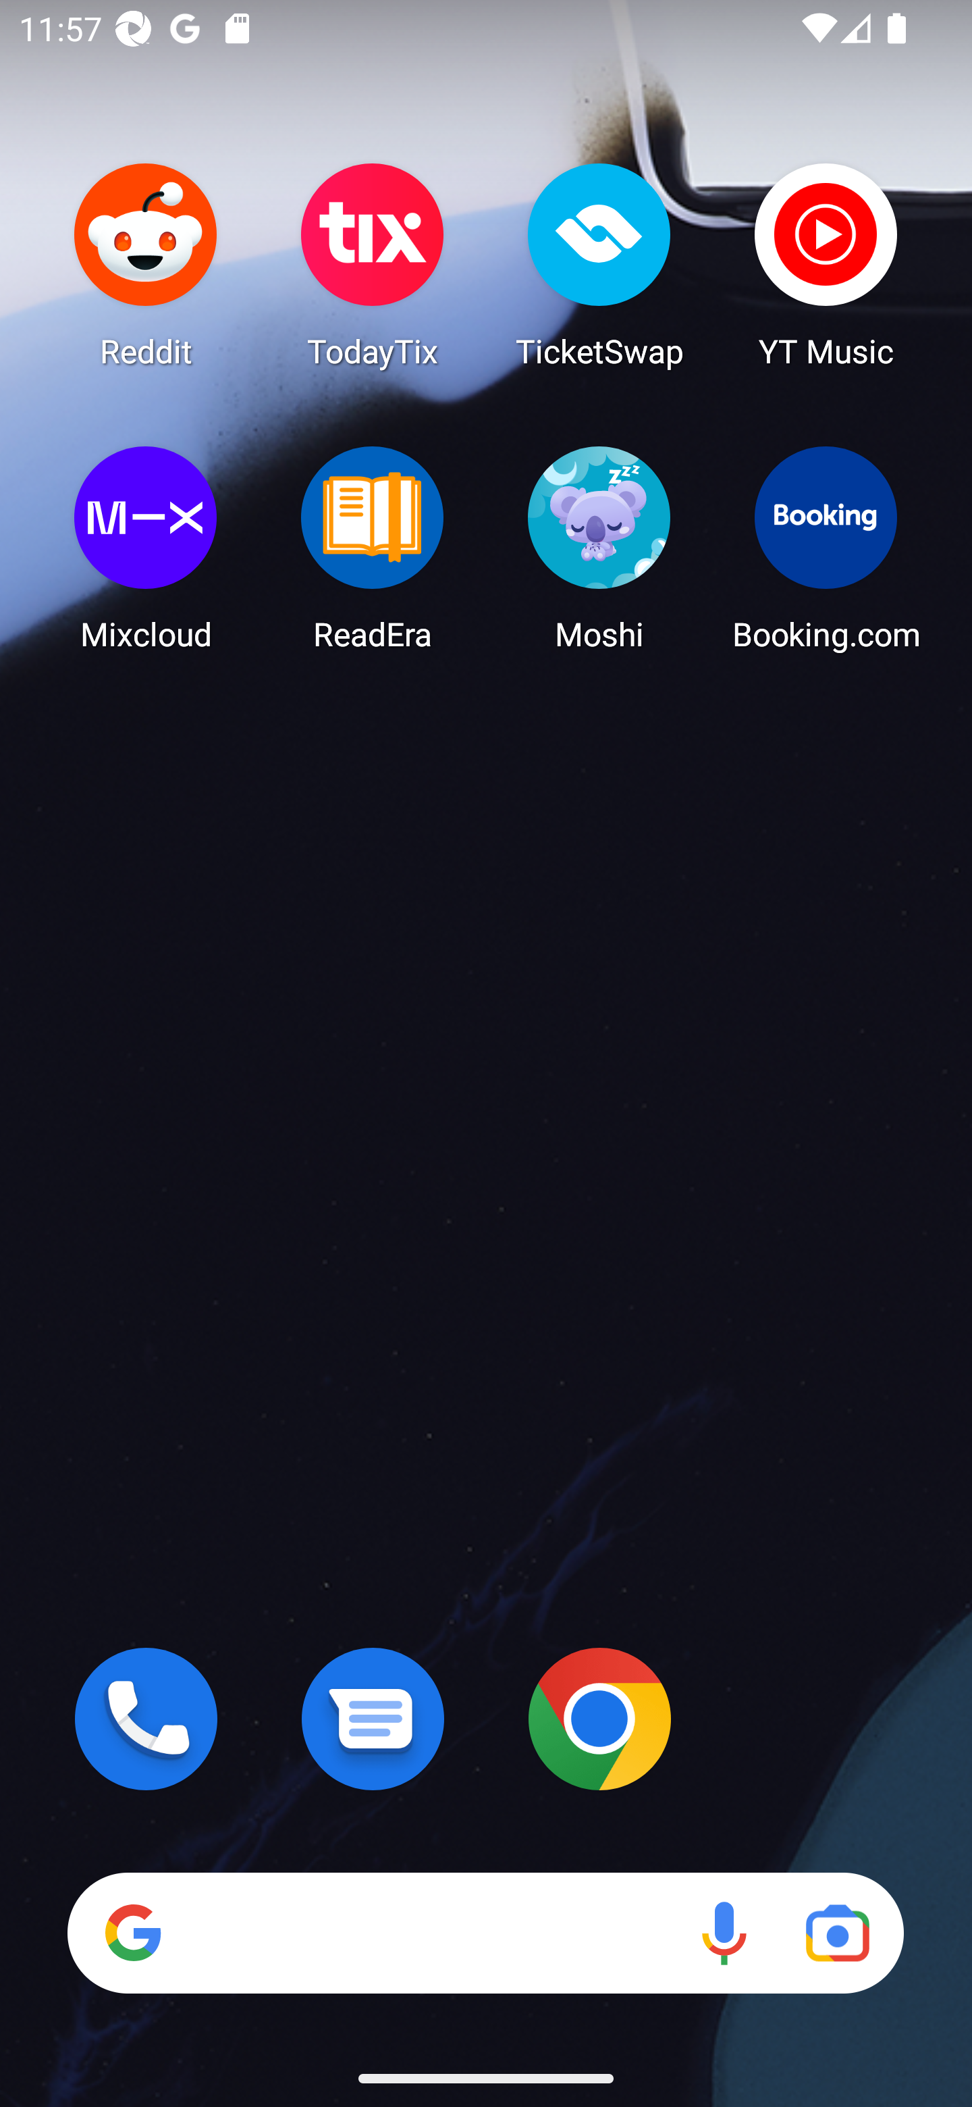 The height and width of the screenshot is (2107, 972). What do you see at coordinates (146, 548) in the screenshot?
I see `Mixcloud` at bounding box center [146, 548].